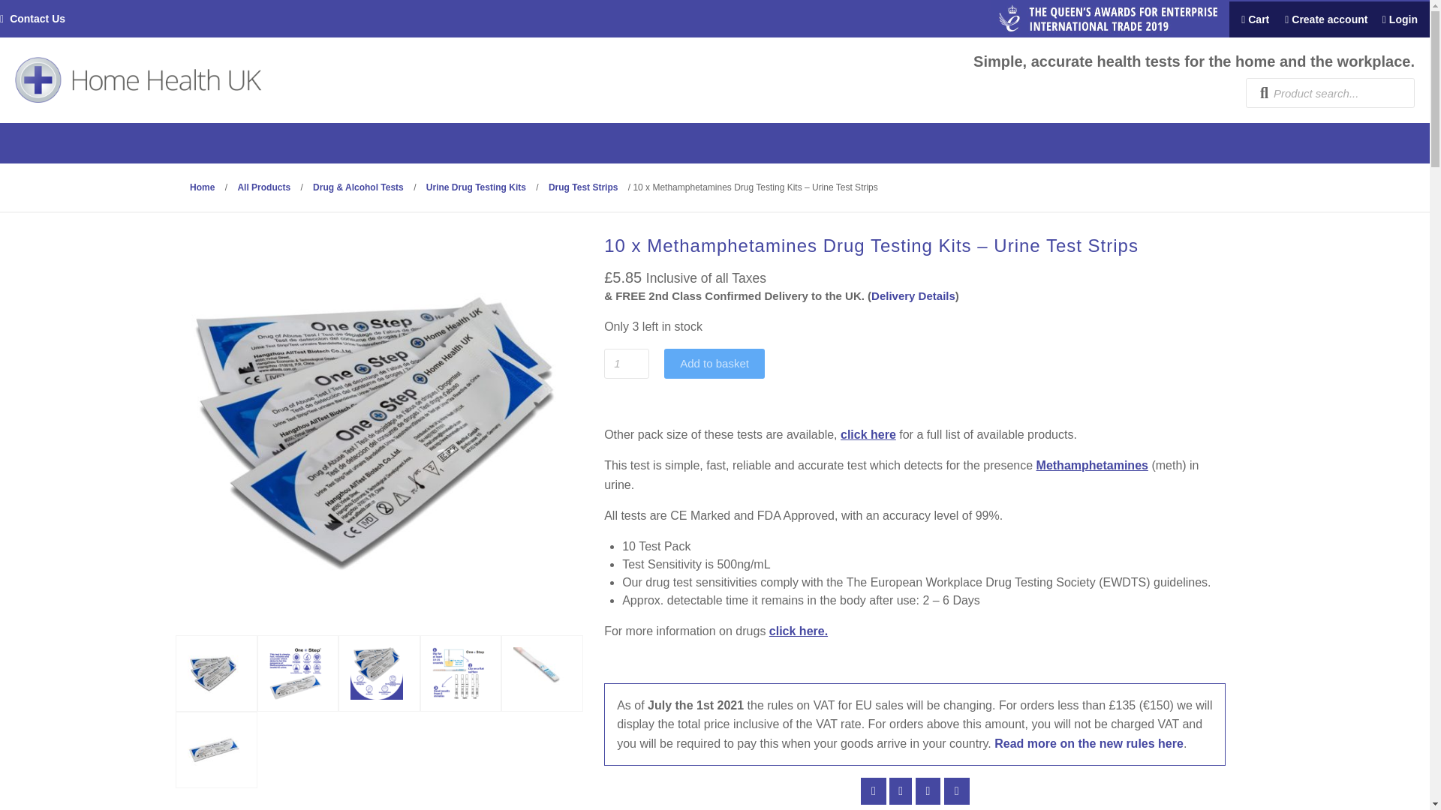 The width and height of the screenshot is (1441, 810). Describe the element at coordinates (38, 19) in the screenshot. I see `Contact Us` at that location.